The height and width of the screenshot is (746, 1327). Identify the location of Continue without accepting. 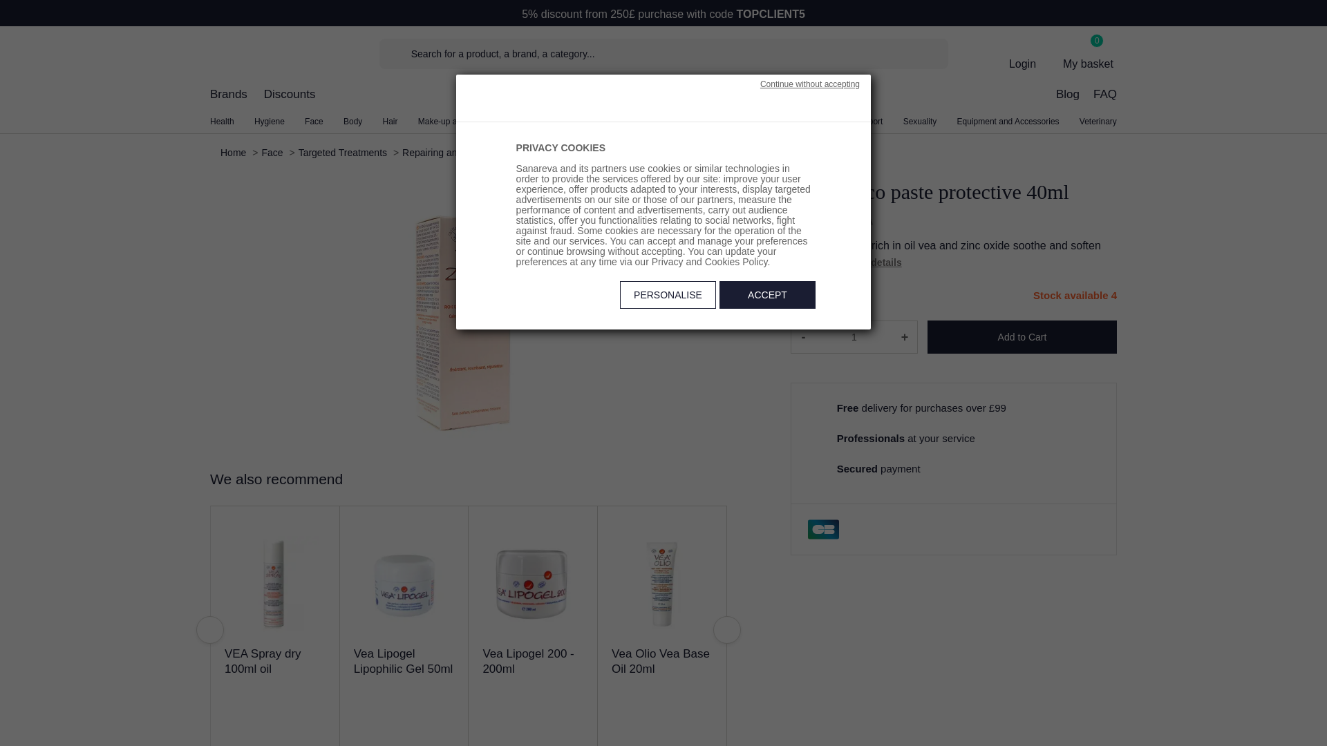
(810, 84).